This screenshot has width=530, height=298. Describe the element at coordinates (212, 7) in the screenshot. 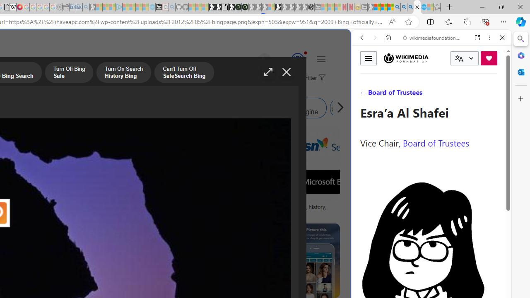

I see `Play Free Online Games | Games from Microsoft Start` at that location.